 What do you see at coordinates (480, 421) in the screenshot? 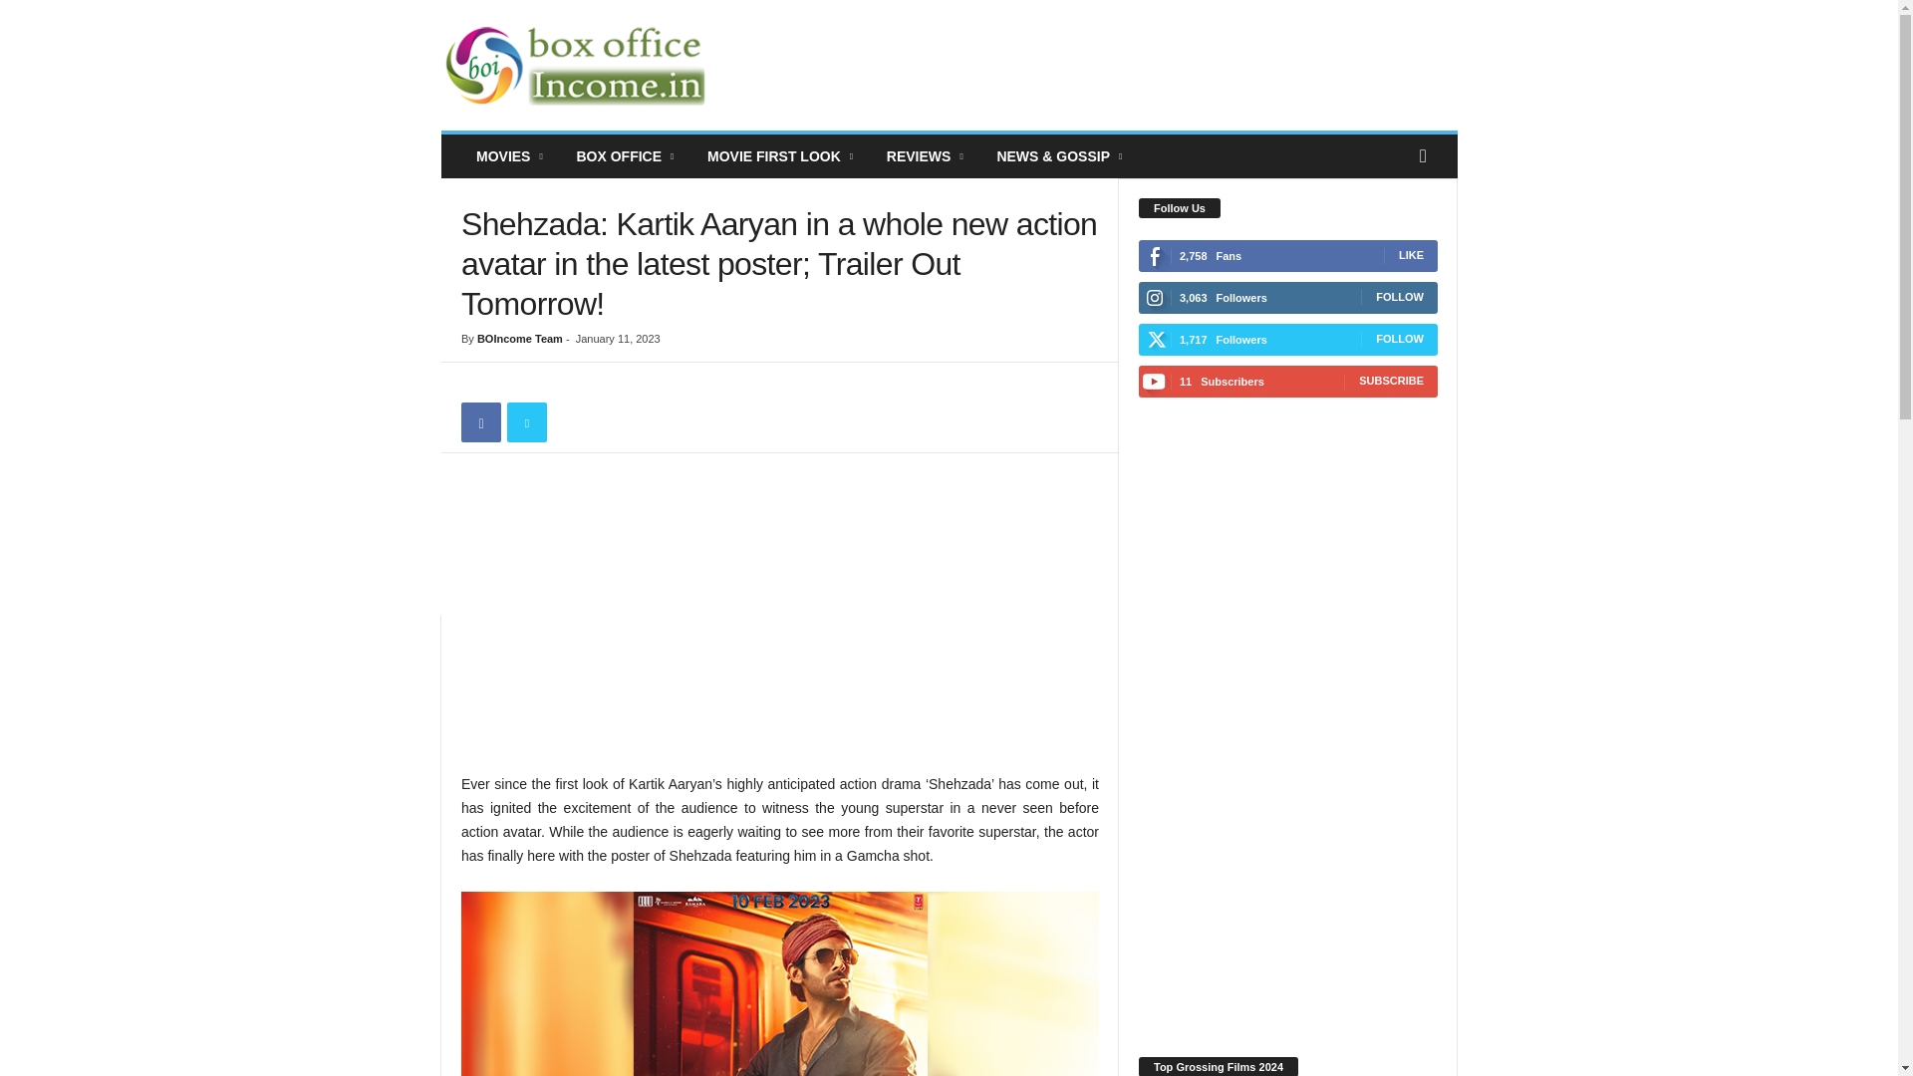
I see `Facebook` at bounding box center [480, 421].